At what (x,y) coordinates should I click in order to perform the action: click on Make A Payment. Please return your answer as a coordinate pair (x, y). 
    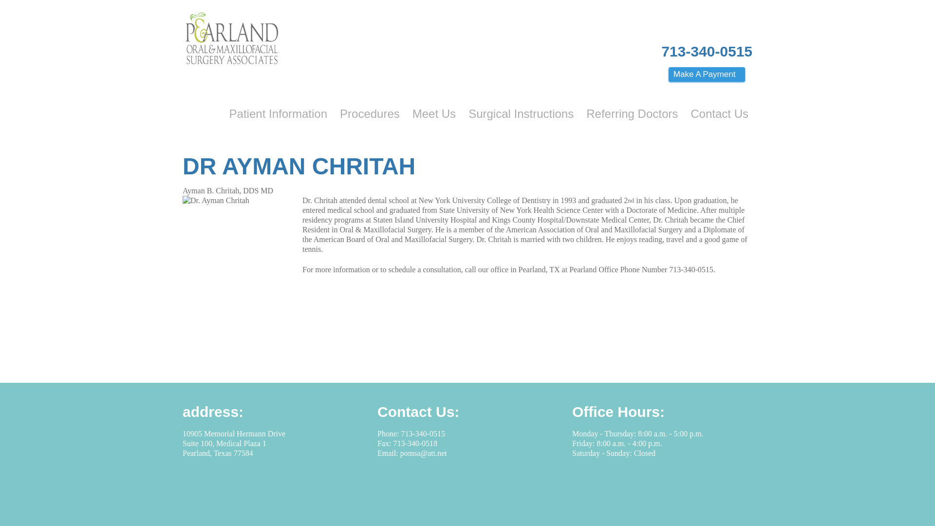
    Looking at the image, I should click on (707, 75).